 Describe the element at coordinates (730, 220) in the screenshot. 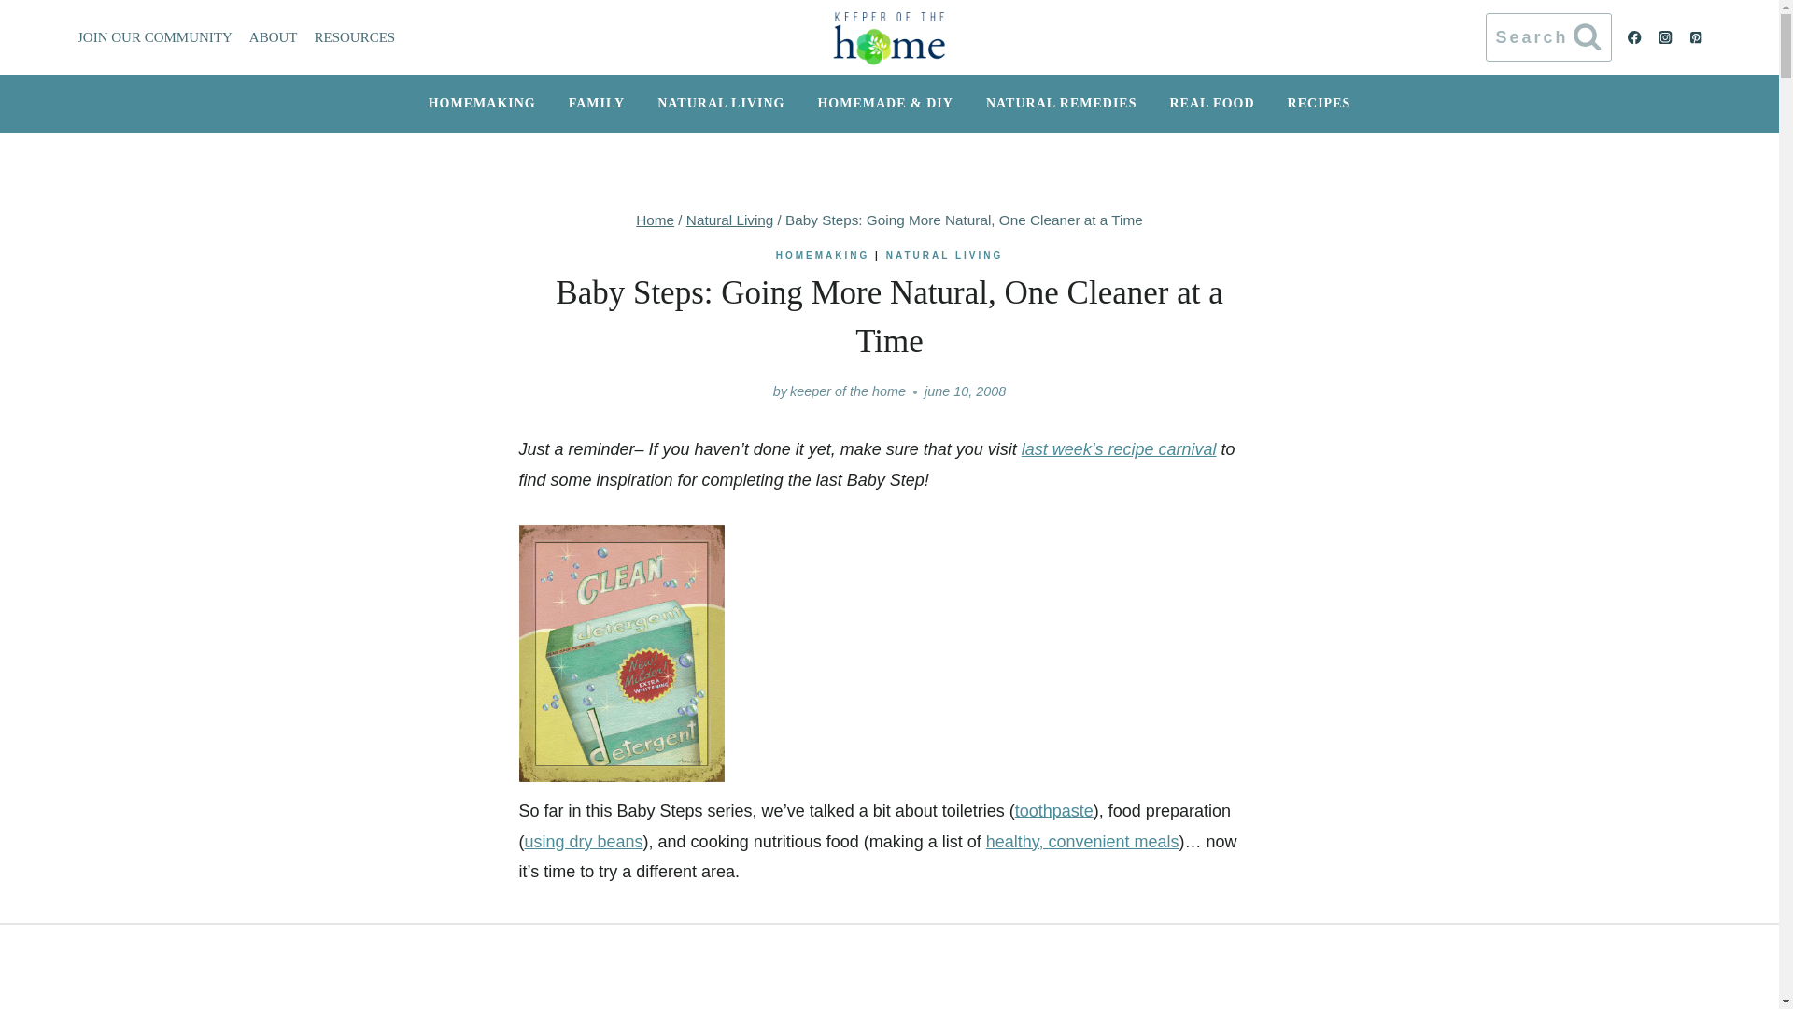

I see `Natural Living` at that location.